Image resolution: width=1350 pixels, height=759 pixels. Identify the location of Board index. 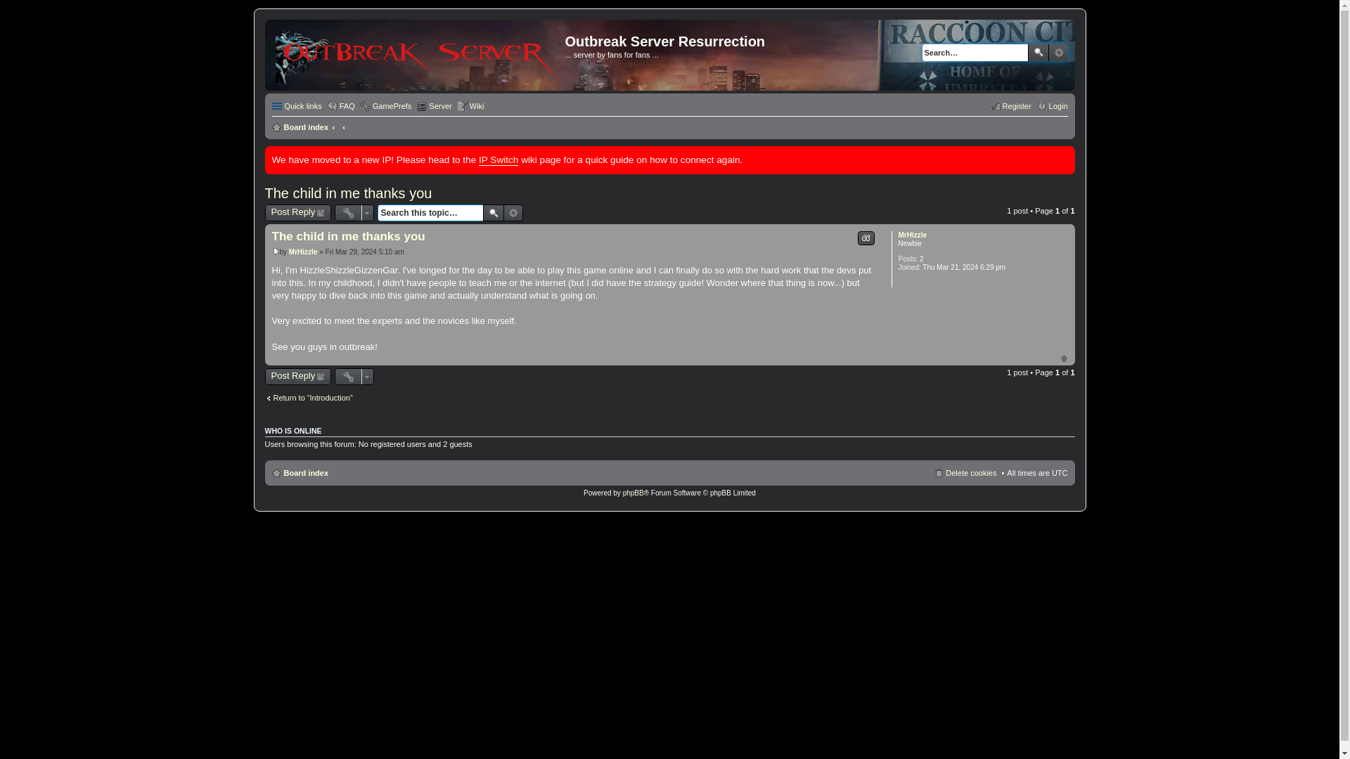
(300, 472).